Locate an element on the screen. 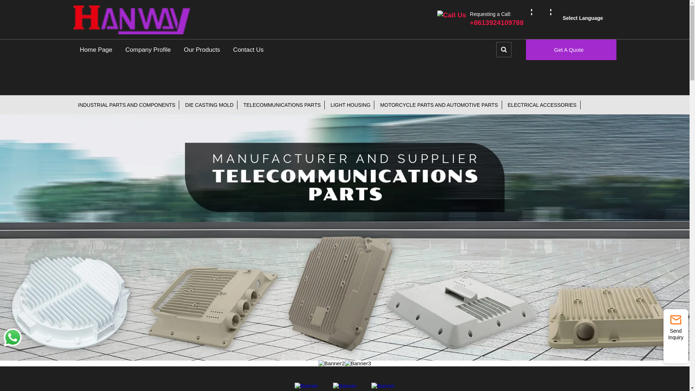  Call Us is located at coordinates (453, 14).